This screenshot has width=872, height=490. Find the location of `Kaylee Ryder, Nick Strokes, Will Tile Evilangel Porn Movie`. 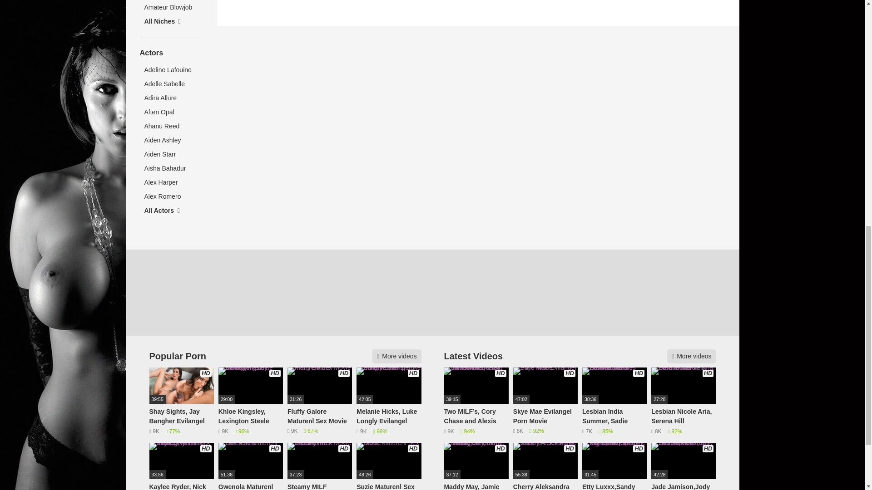

Kaylee Ryder, Nick Strokes, Will Tile Evilangel Porn Movie is located at coordinates (181, 466).